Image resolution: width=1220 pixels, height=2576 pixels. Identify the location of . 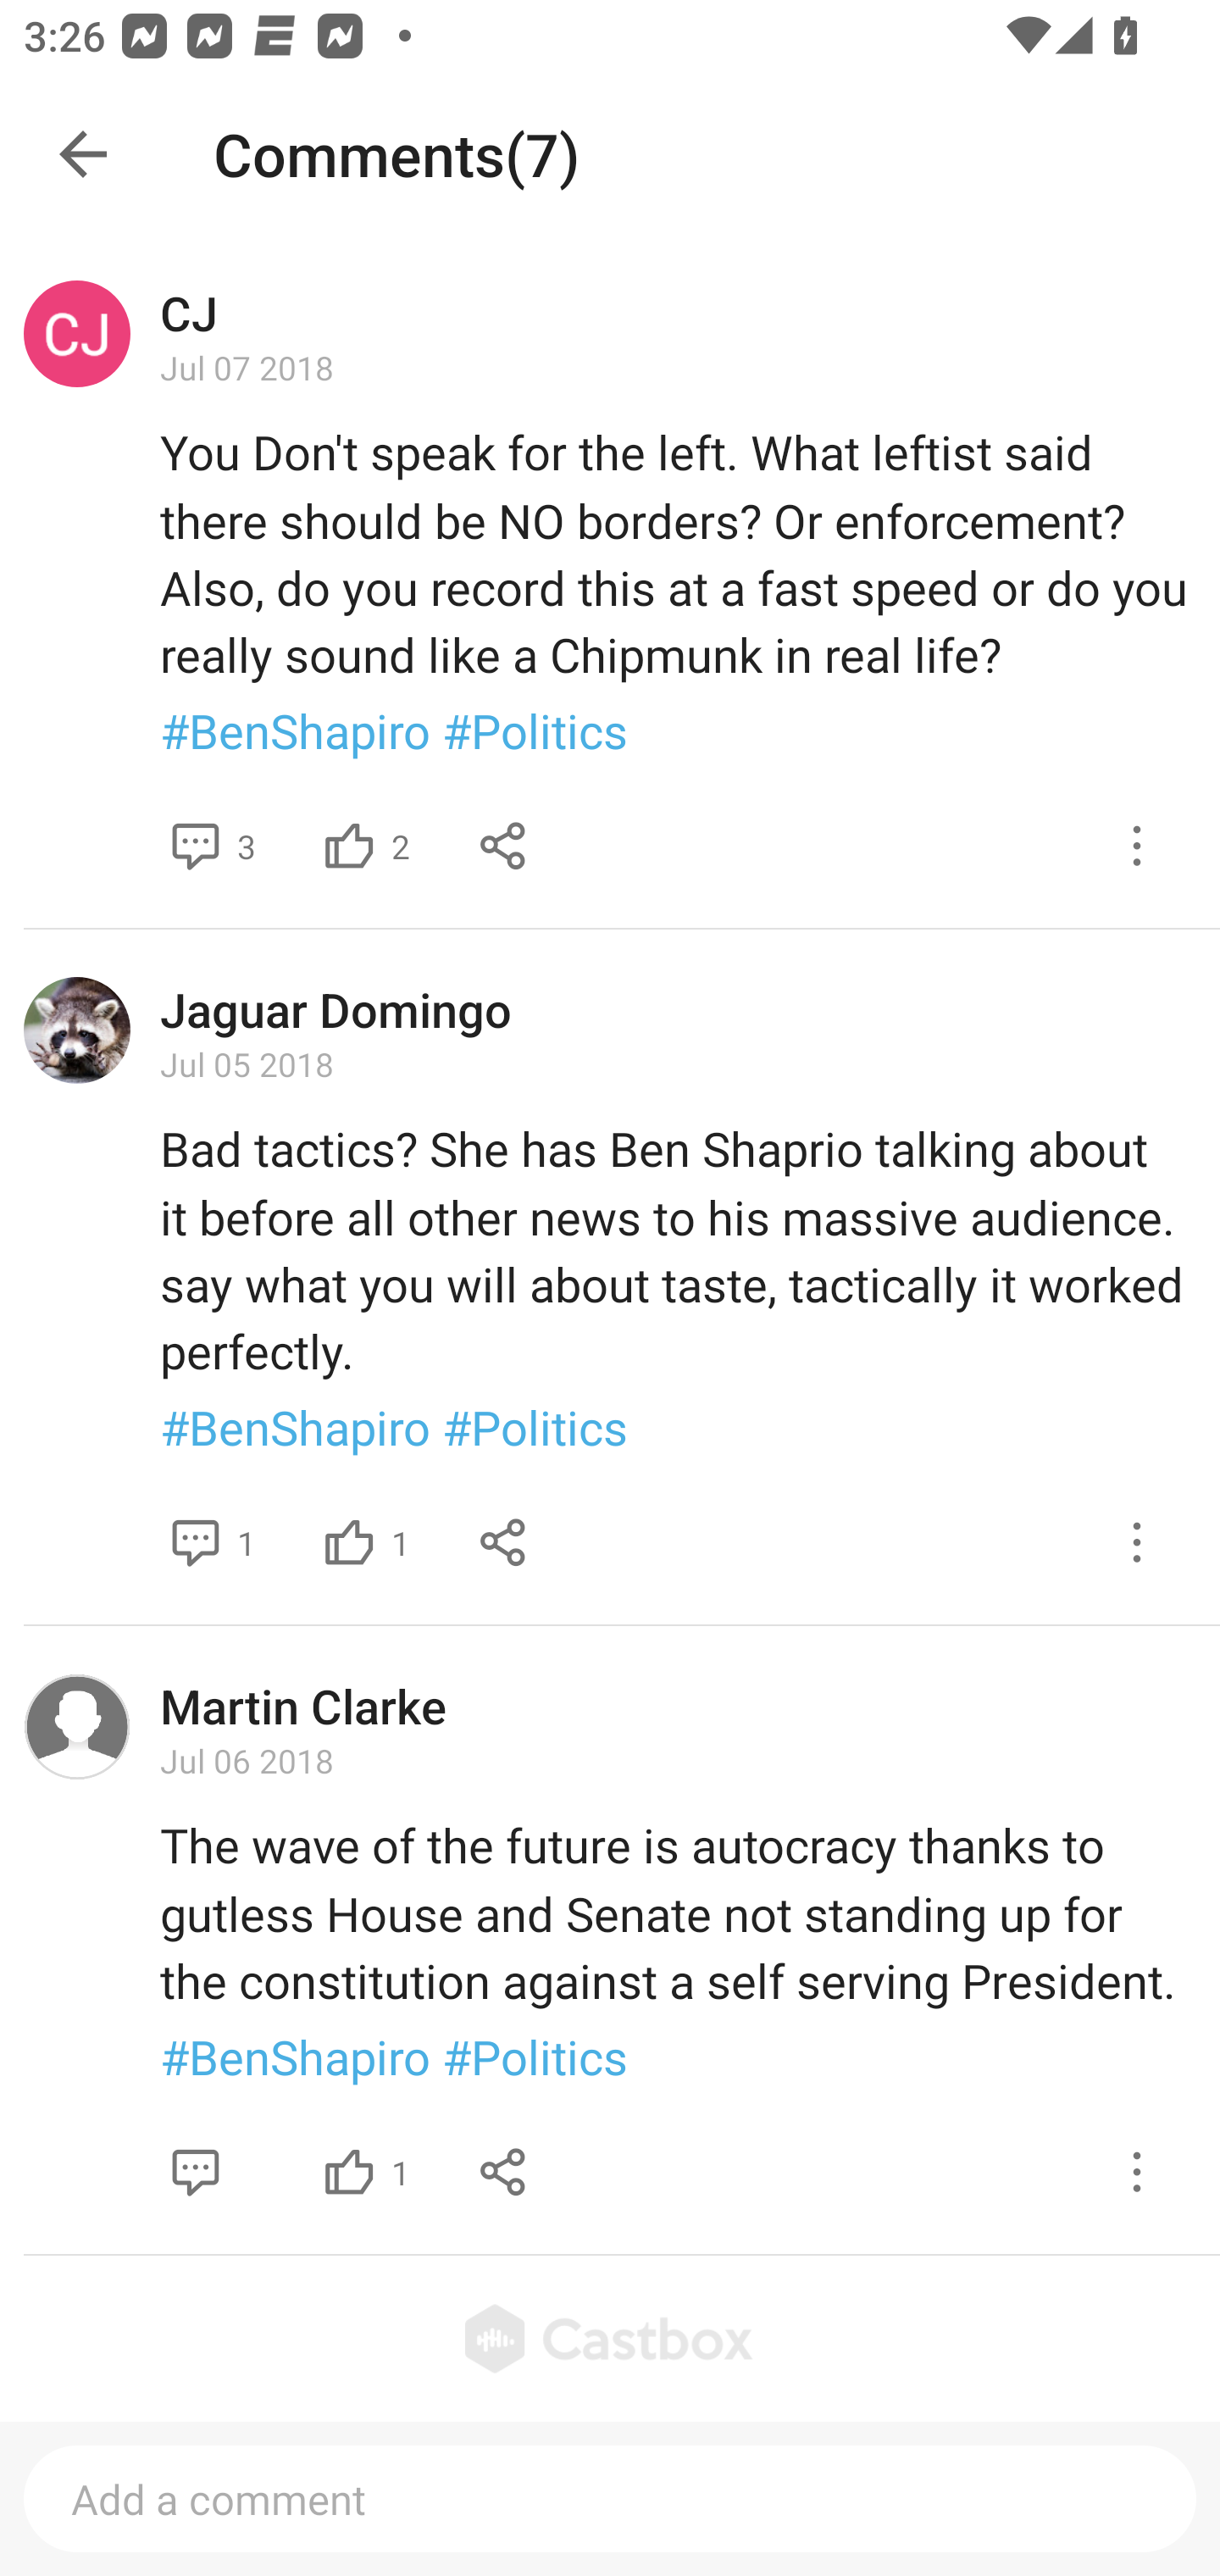
(504, 1542).